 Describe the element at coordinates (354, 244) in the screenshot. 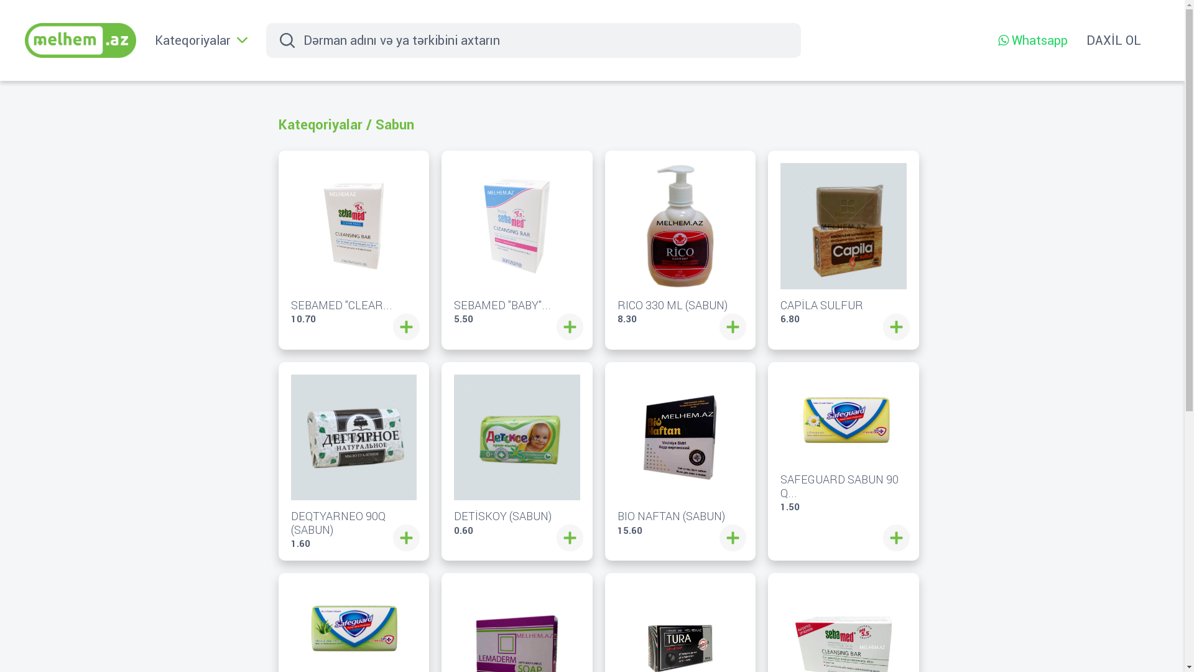

I see `SEBAMED "CLEAR...
10.70` at that location.